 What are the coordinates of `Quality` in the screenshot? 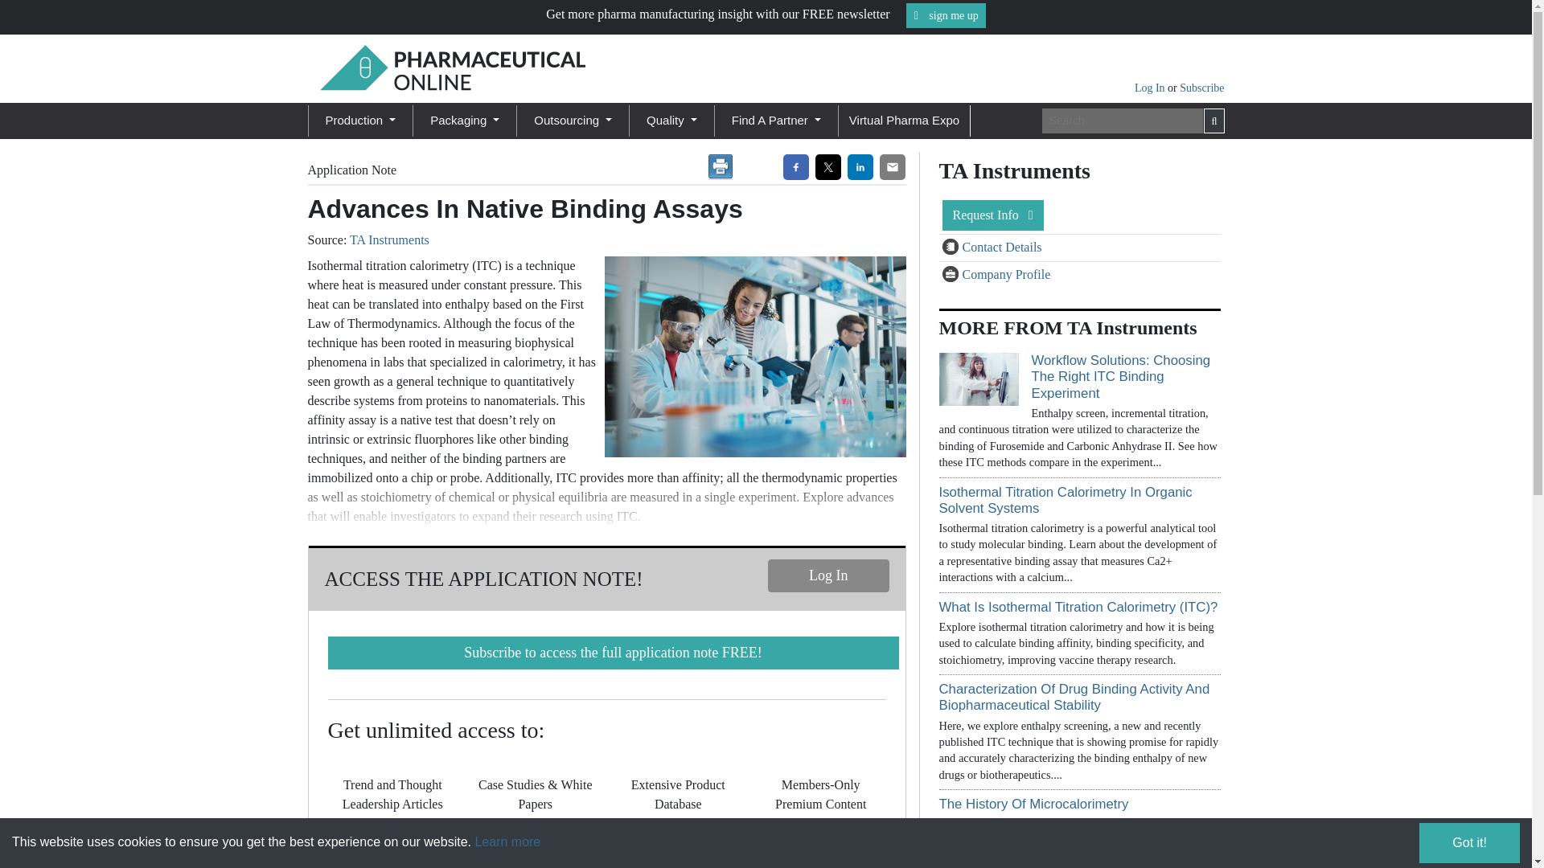 It's located at (672, 121).